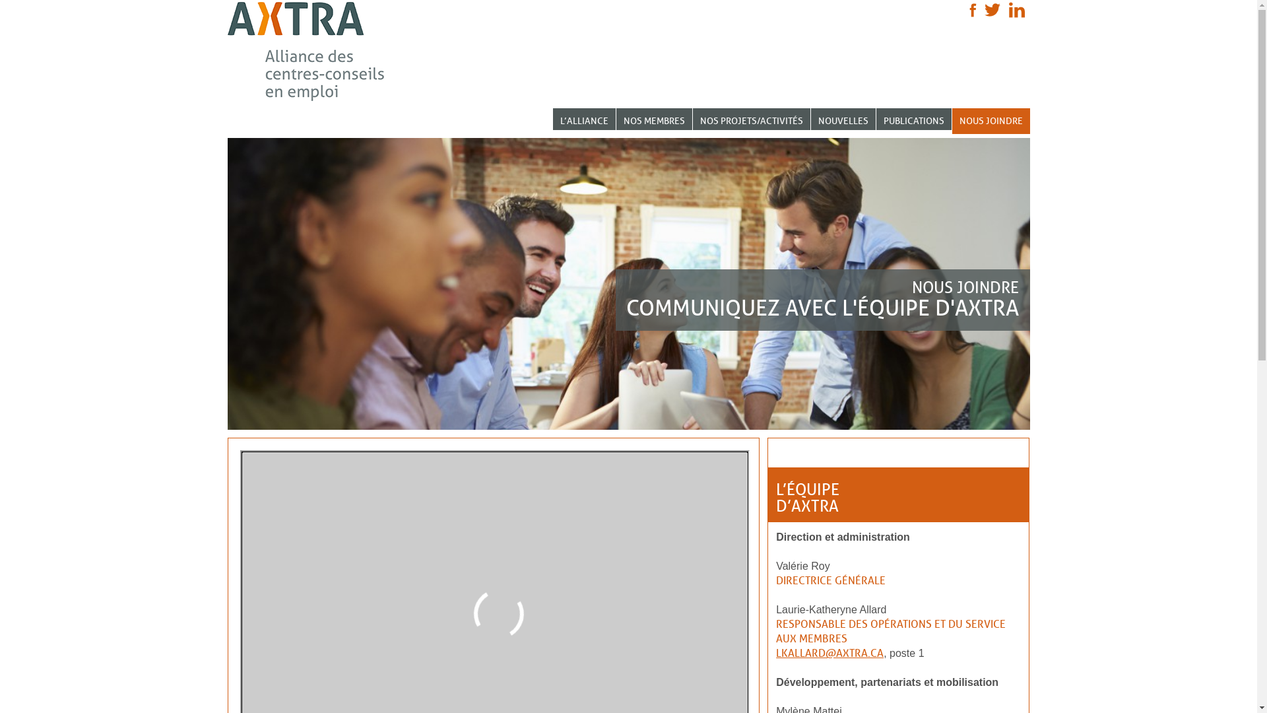  I want to click on PUBLICATIONS, so click(914, 119).